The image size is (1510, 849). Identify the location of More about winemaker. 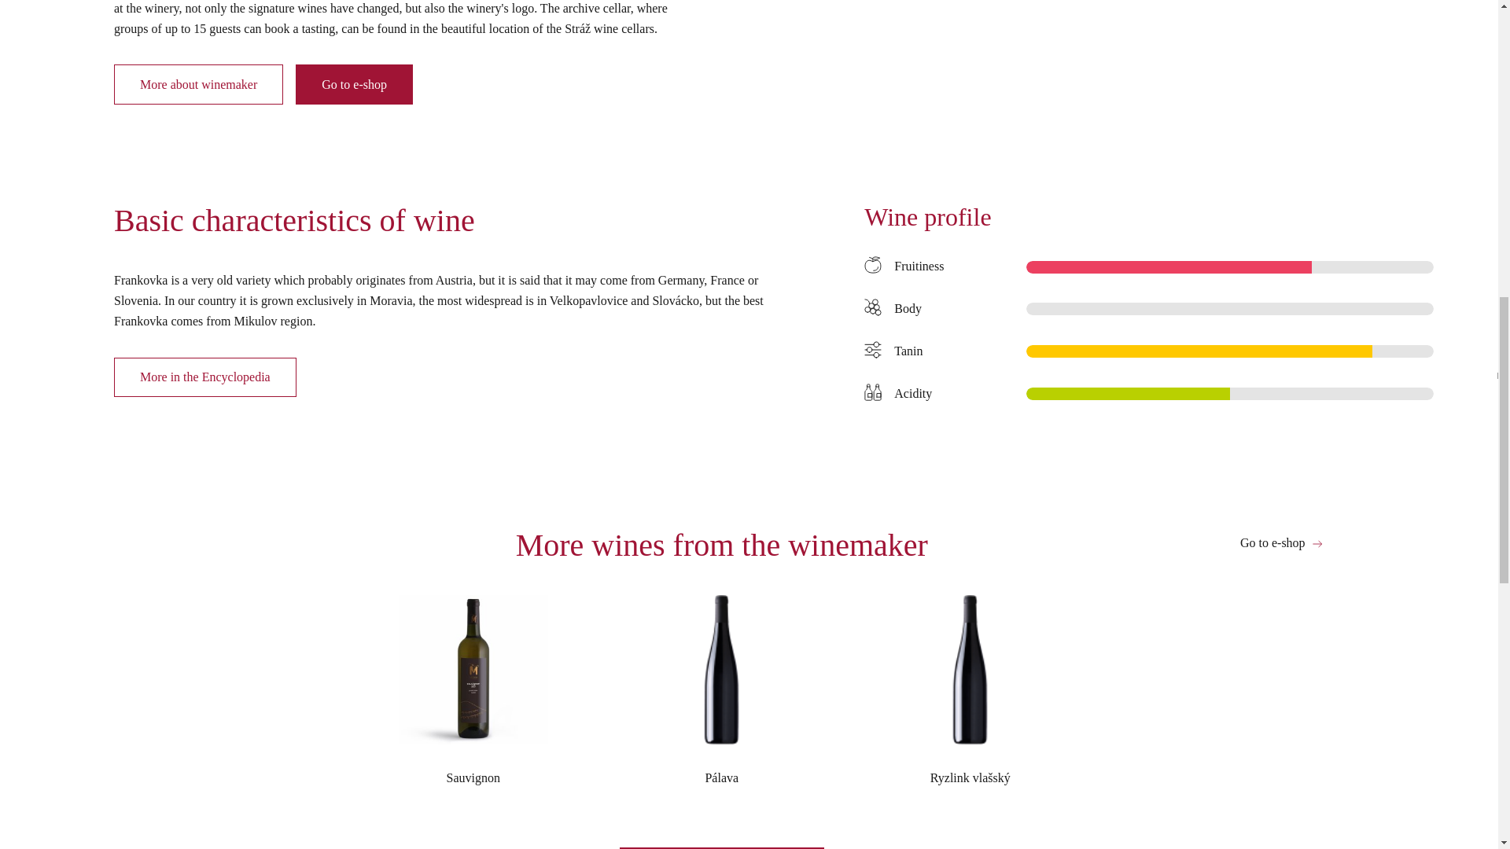
(198, 83).